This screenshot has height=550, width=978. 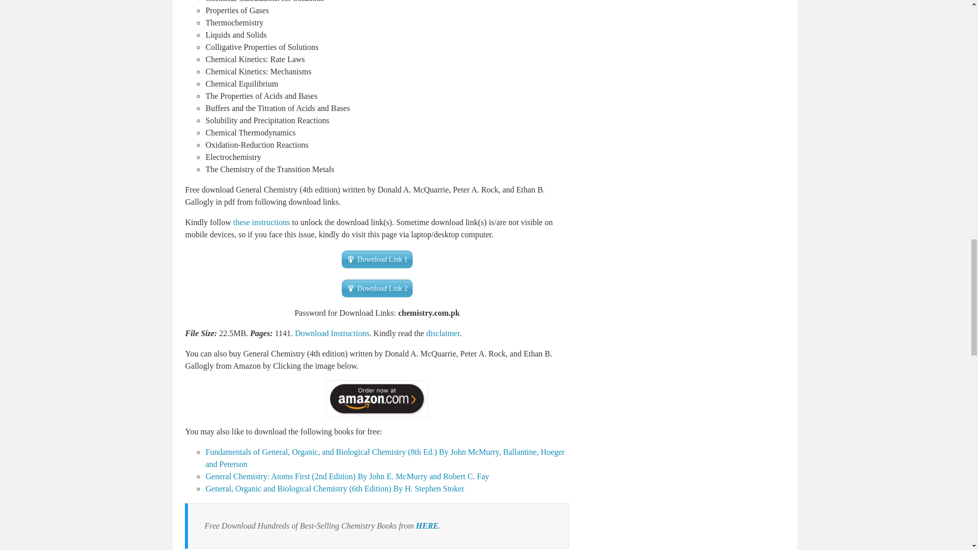 I want to click on these instructions, so click(x=262, y=222).